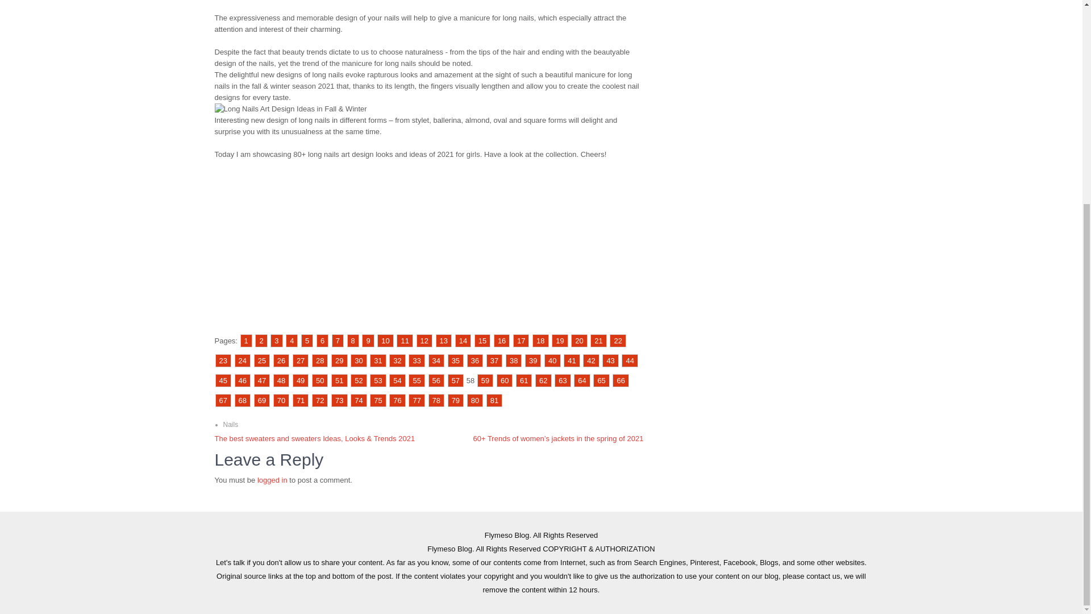 Image resolution: width=1091 pixels, height=614 pixels. Describe the element at coordinates (424, 341) in the screenshot. I see `12` at that location.